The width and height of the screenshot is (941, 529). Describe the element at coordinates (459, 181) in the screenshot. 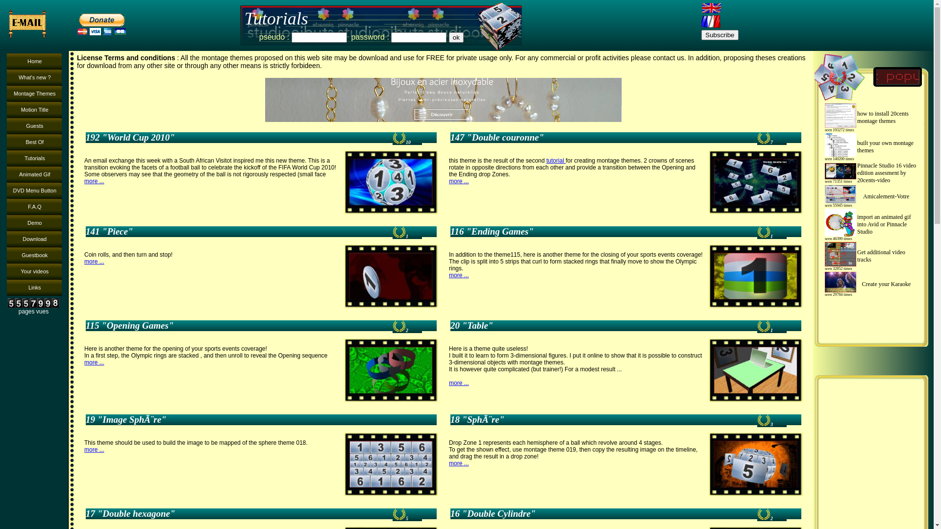

I see `more ...` at that location.